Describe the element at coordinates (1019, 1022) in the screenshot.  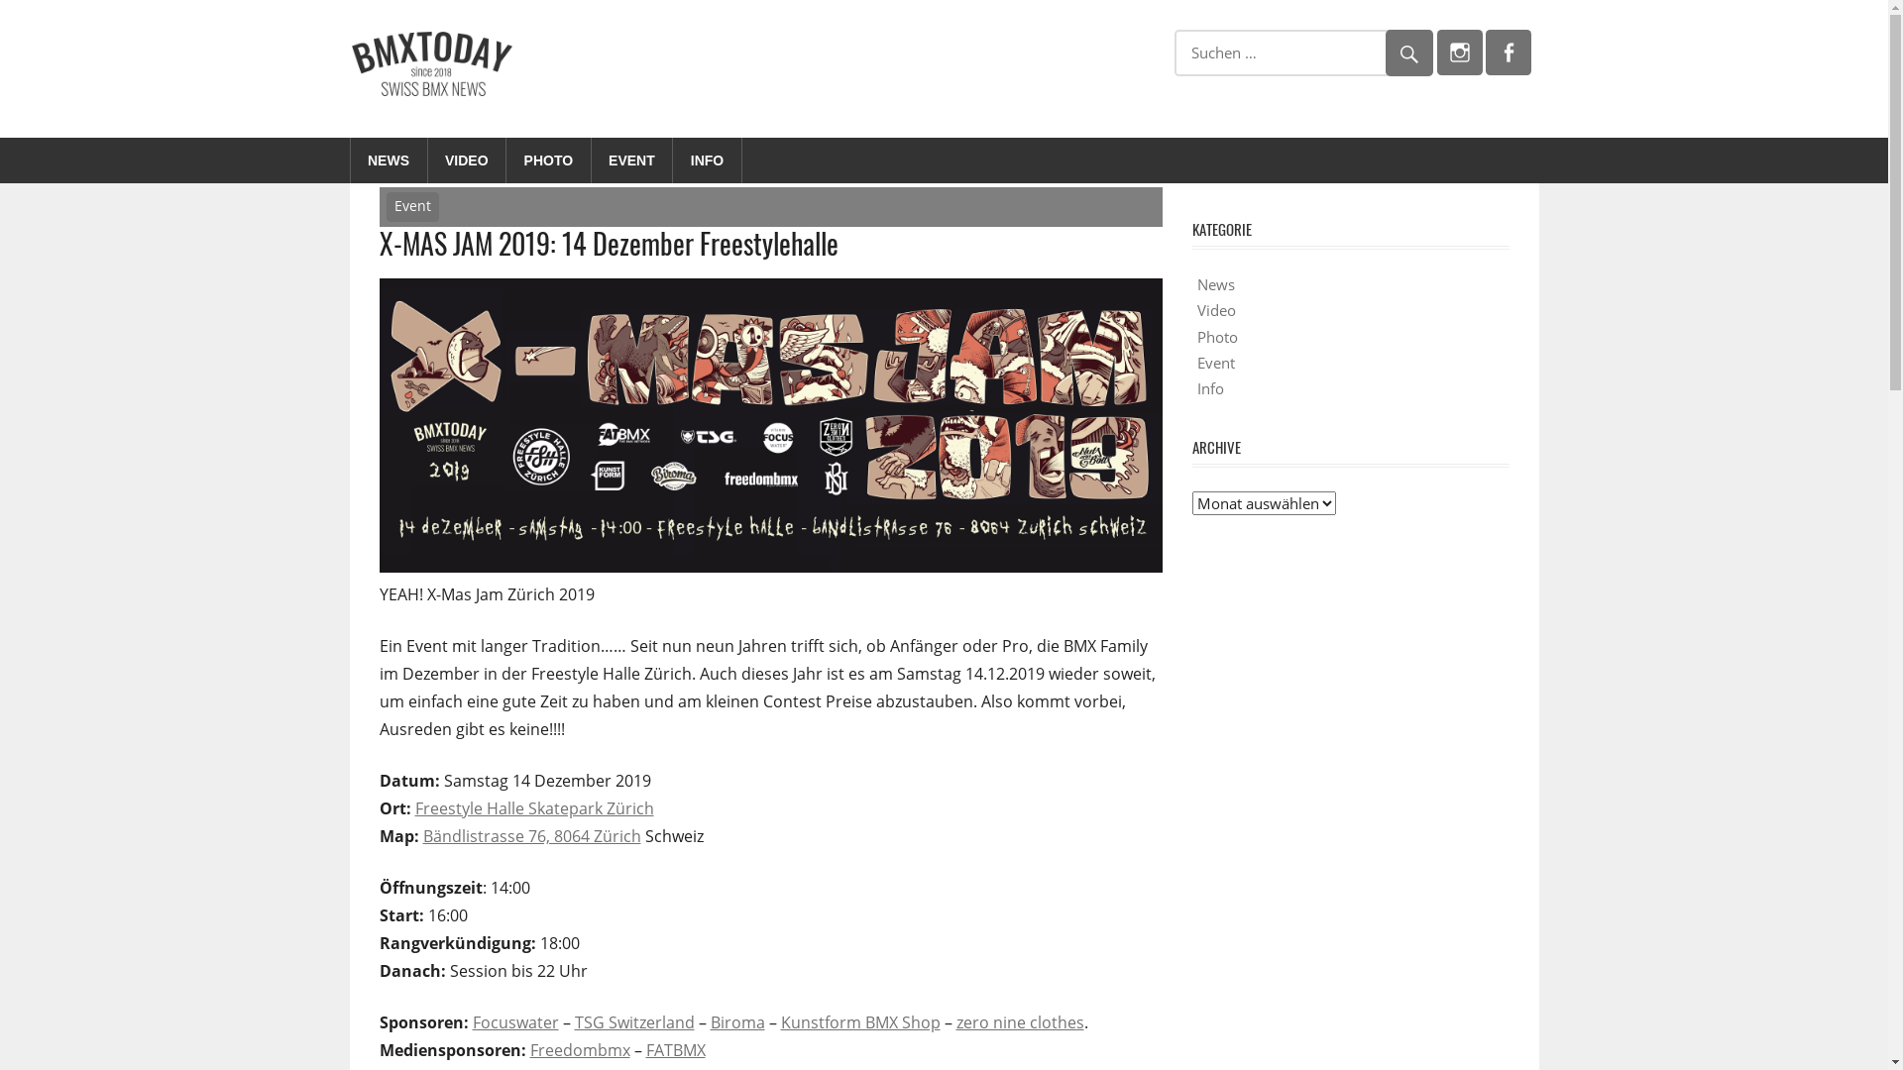
I see `zero nine clothes` at that location.